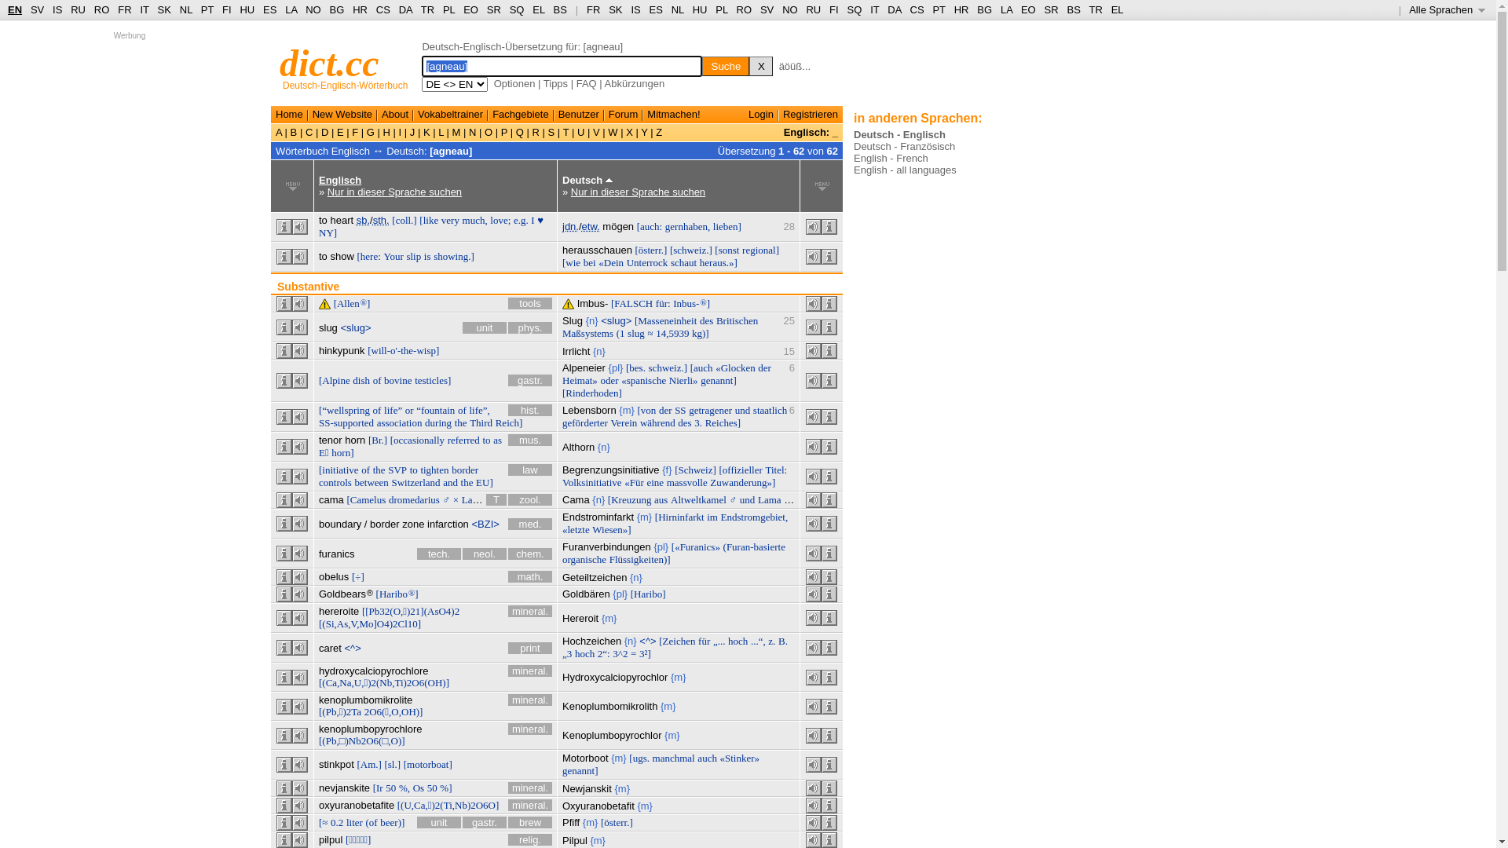 This screenshot has height=848, width=1508. I want to click on lieben], so click(727, 226).